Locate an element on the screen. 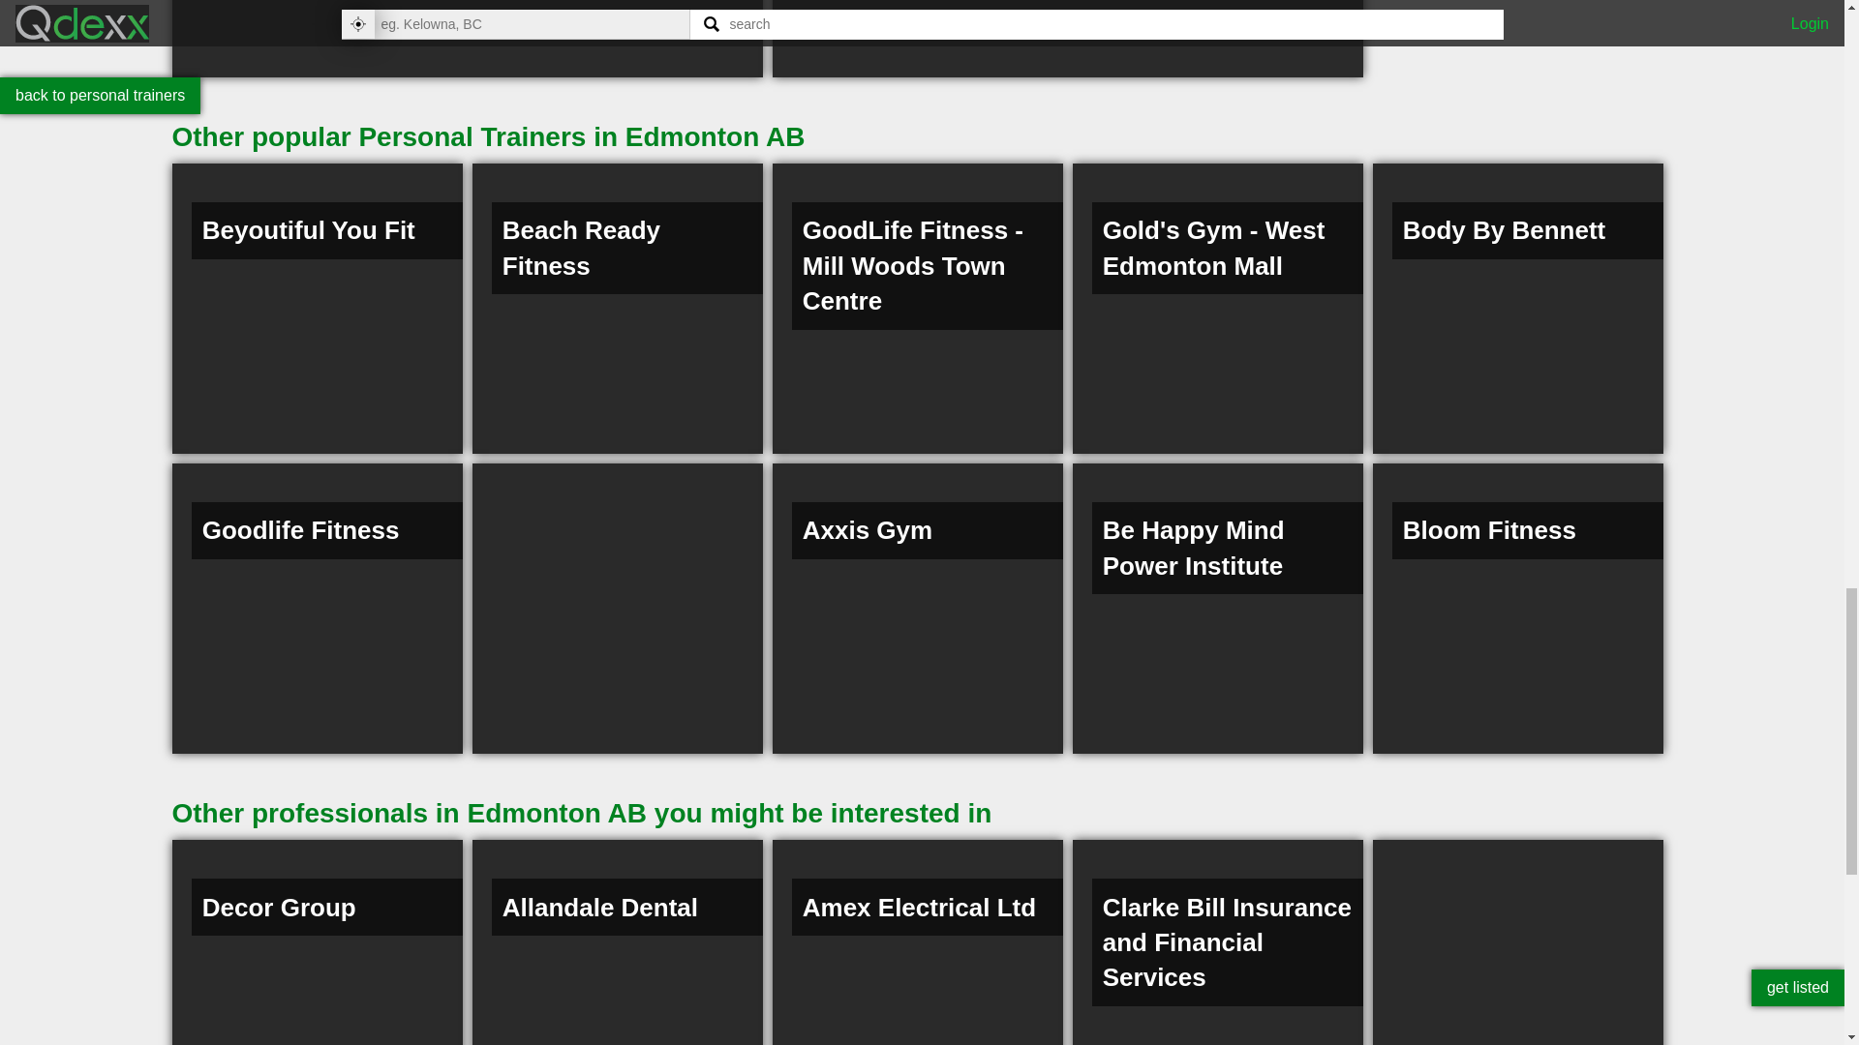  GoodLife Fitness - Mill Woods Town Centre is located at coordinates (918, 308).